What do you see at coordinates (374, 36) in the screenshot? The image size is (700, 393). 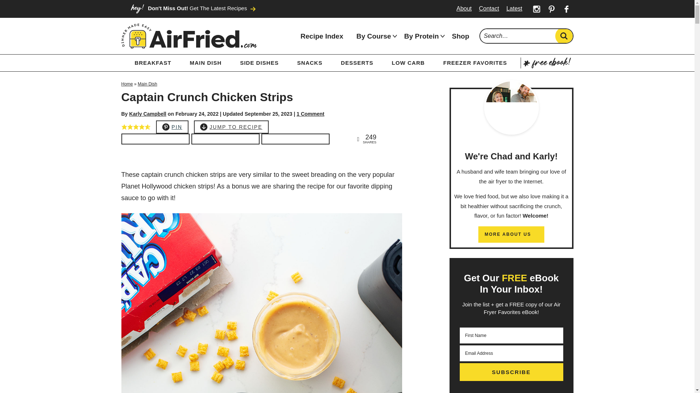 I see `By Course` at bounding box center [374, 36].